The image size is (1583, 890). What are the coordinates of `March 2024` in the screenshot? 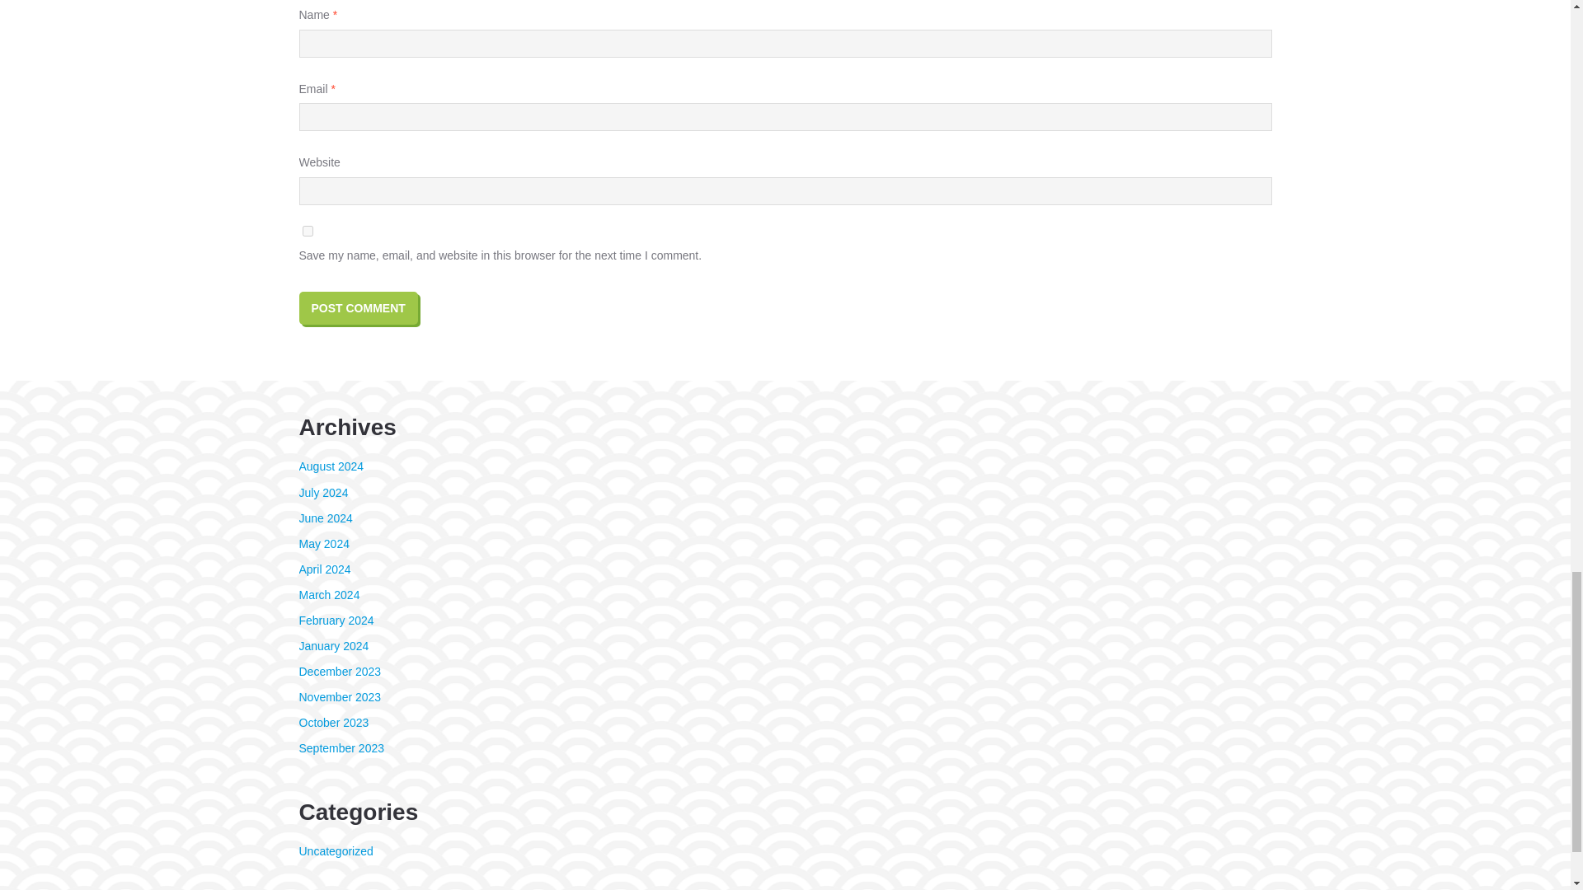 It's located at (328, 595).